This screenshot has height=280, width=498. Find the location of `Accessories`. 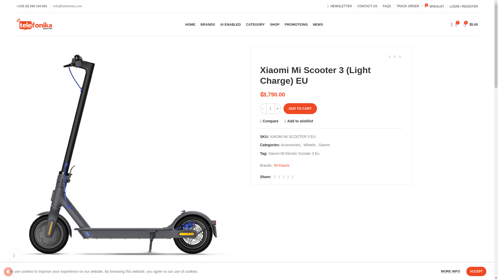

Accessories is located at coordinates (290, 145).